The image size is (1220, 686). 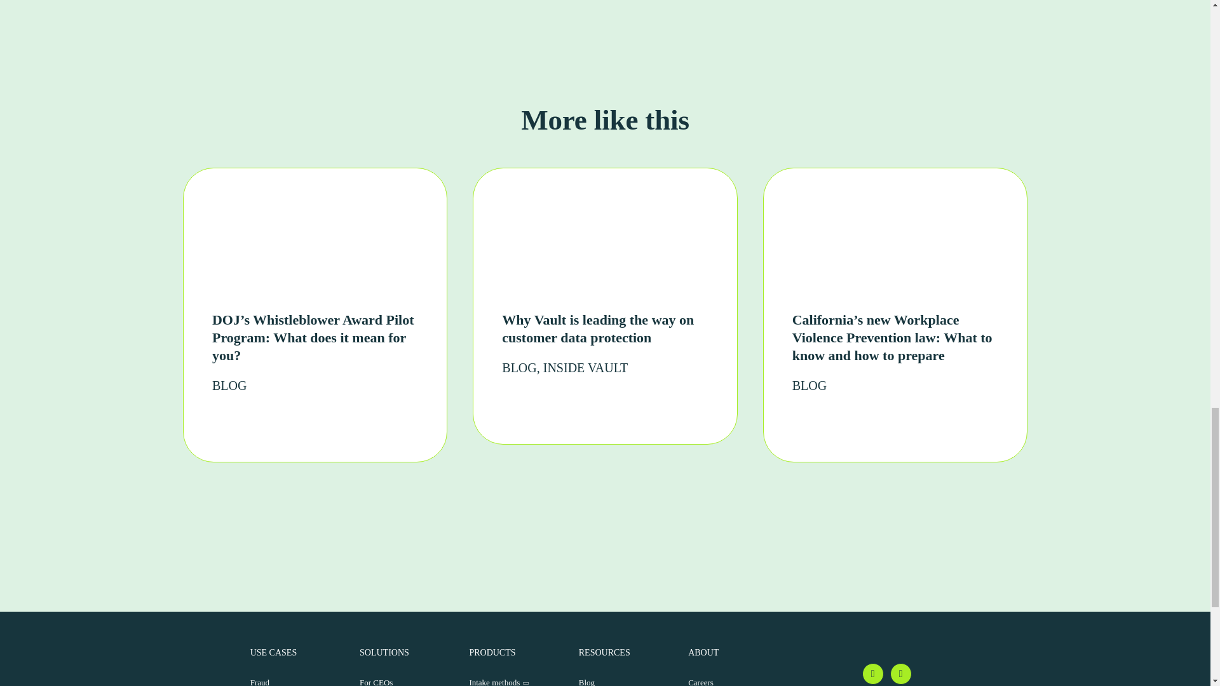 What do you see at coordinates (585, 367) in the screenshot?
I see `Inside Vault` at bounding box center [585, 367].